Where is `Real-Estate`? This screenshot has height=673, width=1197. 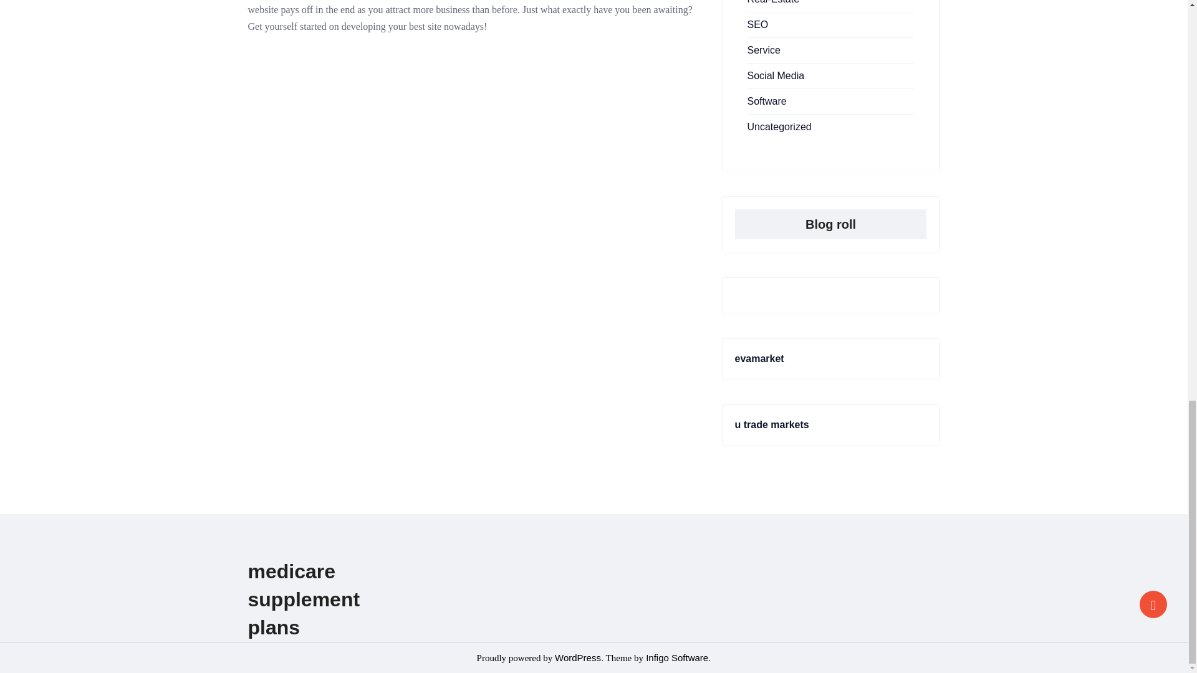 Real-Estate is located at coordinates (773, 2).